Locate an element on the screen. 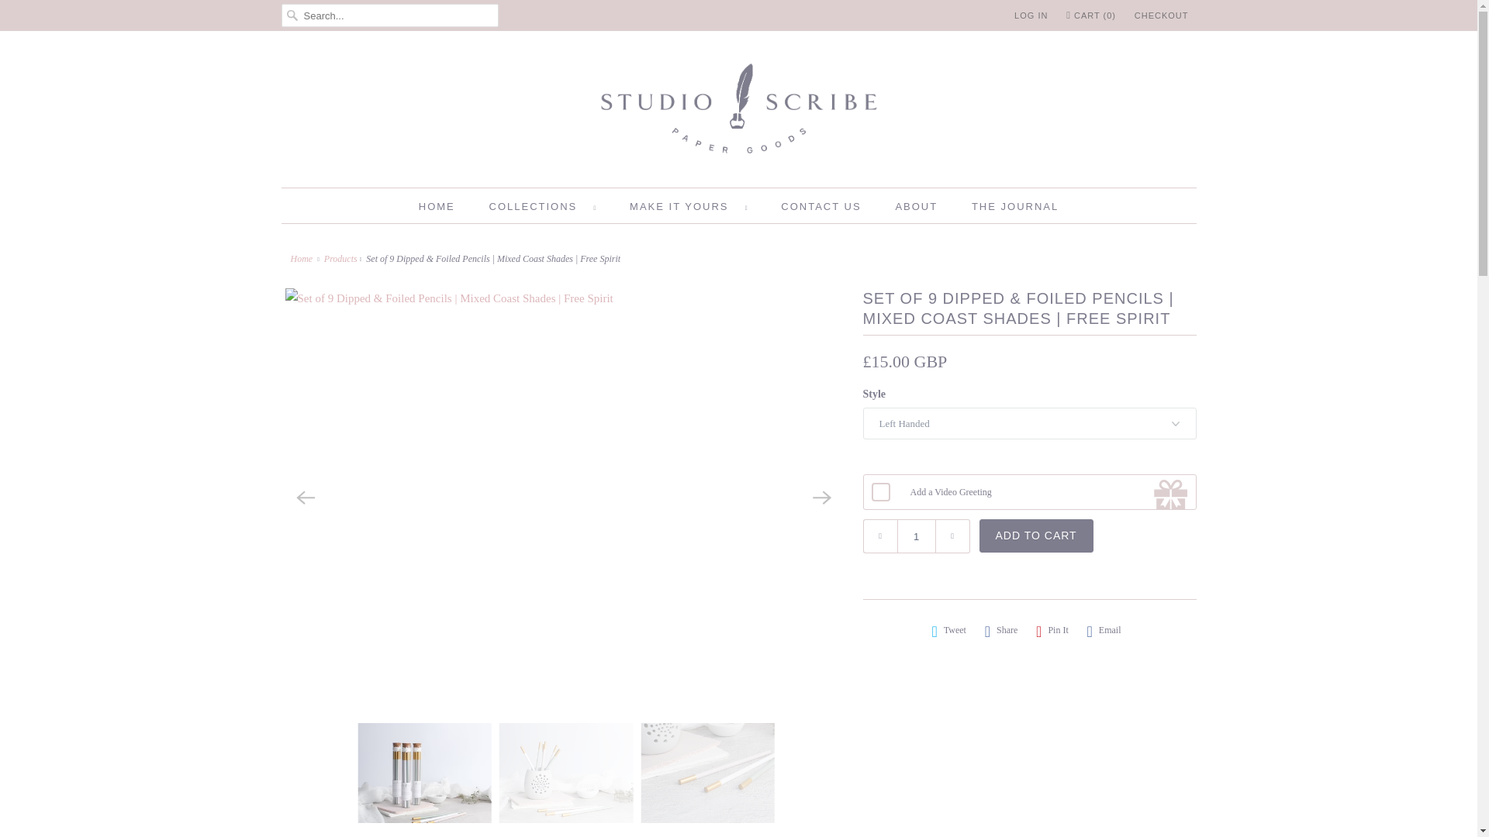 The height and width of the screenshot is (837, 1489). 1 is located at coordinates (915, 536).